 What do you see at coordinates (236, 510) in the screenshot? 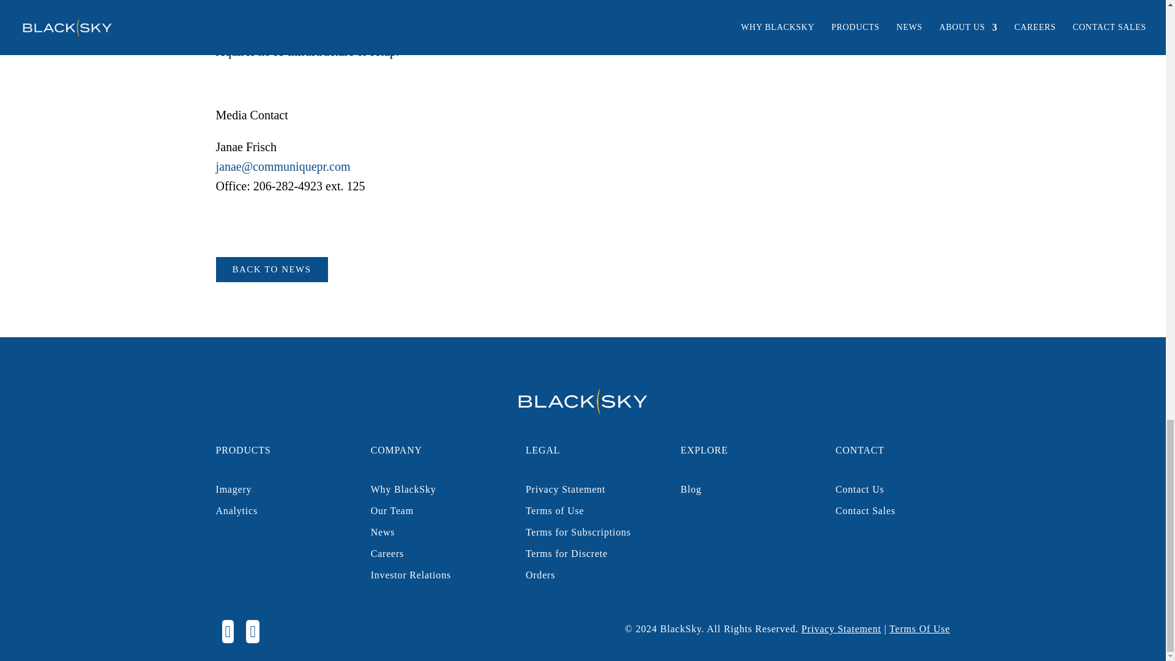
I see `Analytics` at bounding box center [236, 510].